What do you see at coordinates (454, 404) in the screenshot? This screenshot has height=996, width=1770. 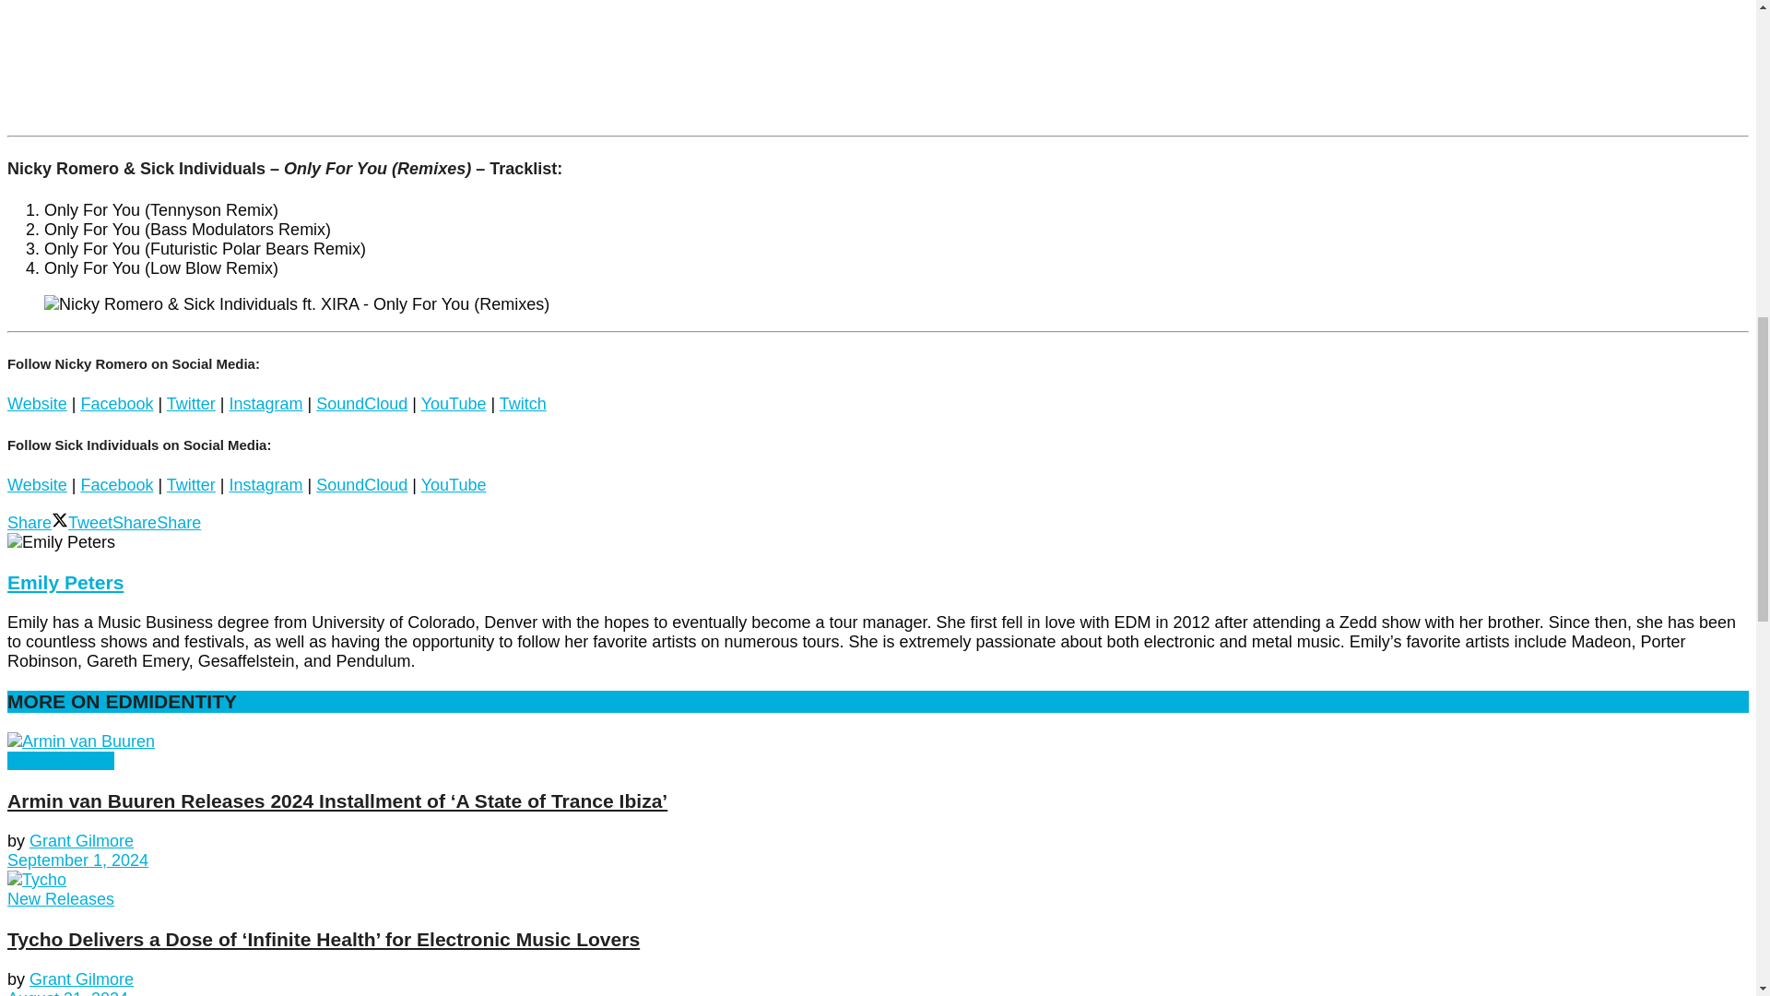 I see `YouTube` at bounding box center [454, 404].